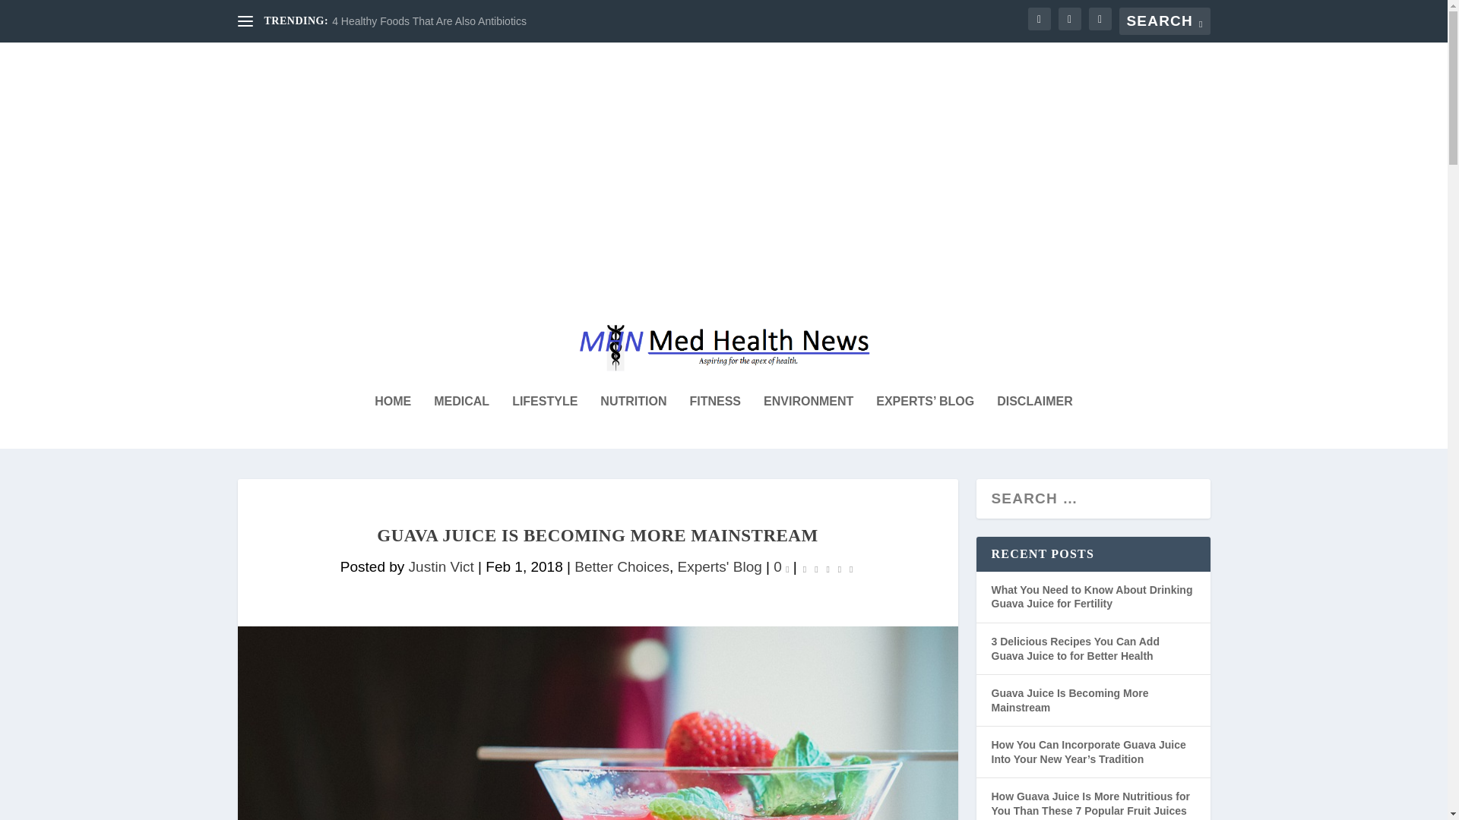 The width and height of the screenshot is (1459, 820). Describe the element at coordinates (809, 421) in the screenshot. I see `ENVIRONMENT` at that location.